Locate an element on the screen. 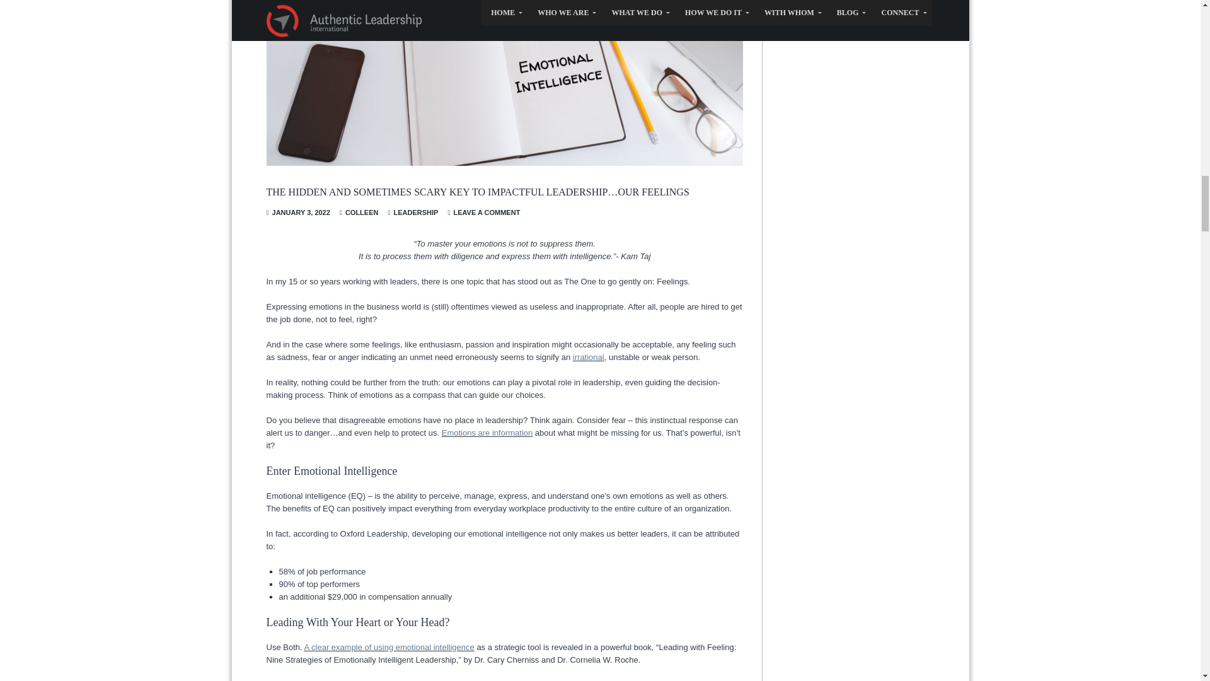  A clear example of using emotional intelligence is located at coordinates (388, 647).